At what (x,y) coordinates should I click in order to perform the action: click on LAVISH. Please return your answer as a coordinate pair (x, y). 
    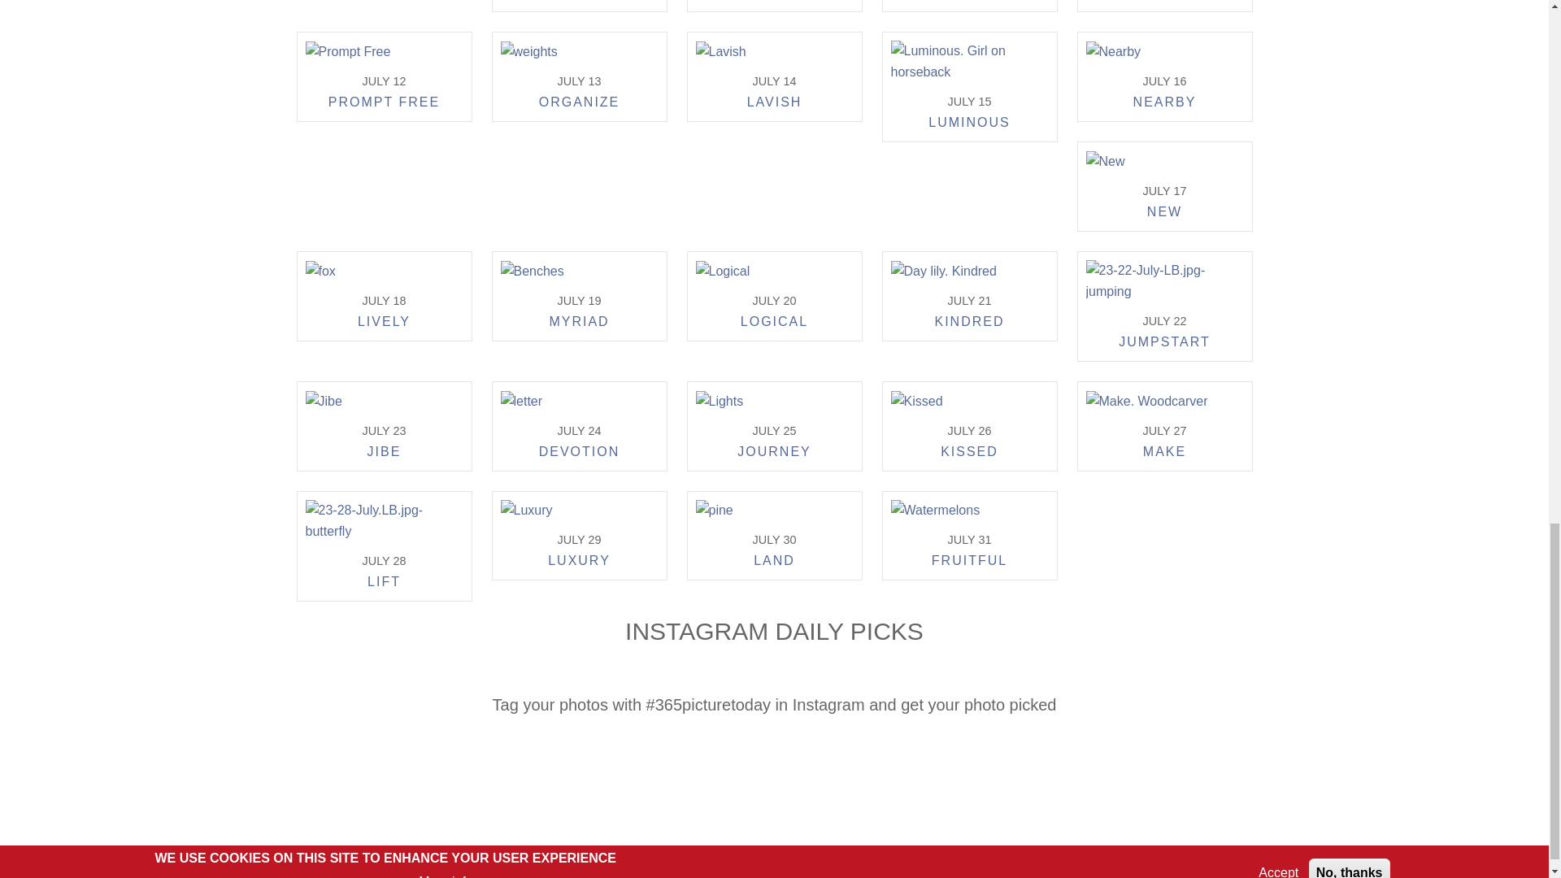
    Looking at the image, I should click on (774, 104).